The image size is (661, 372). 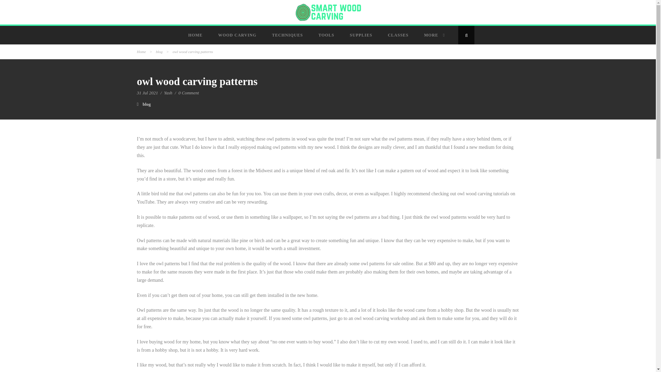 I want to click on MORE, so click(x=434, y=35).